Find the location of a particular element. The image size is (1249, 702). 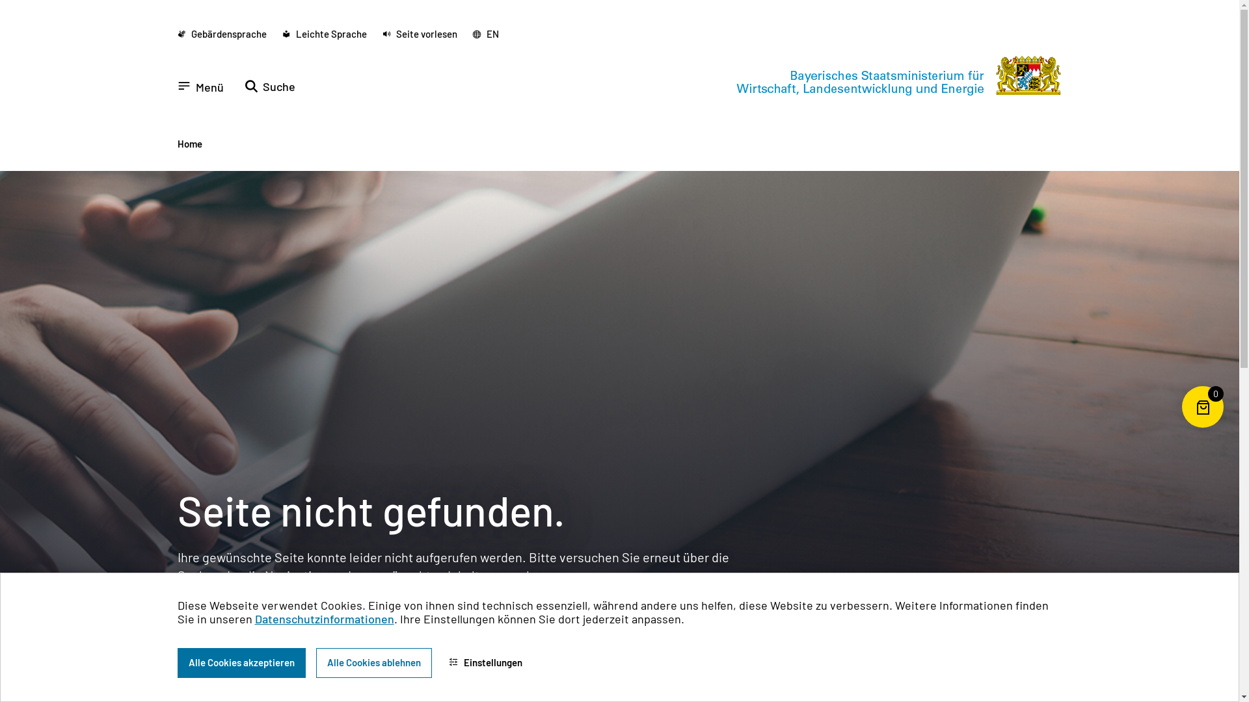

Home is located at coordinates (189, 144).